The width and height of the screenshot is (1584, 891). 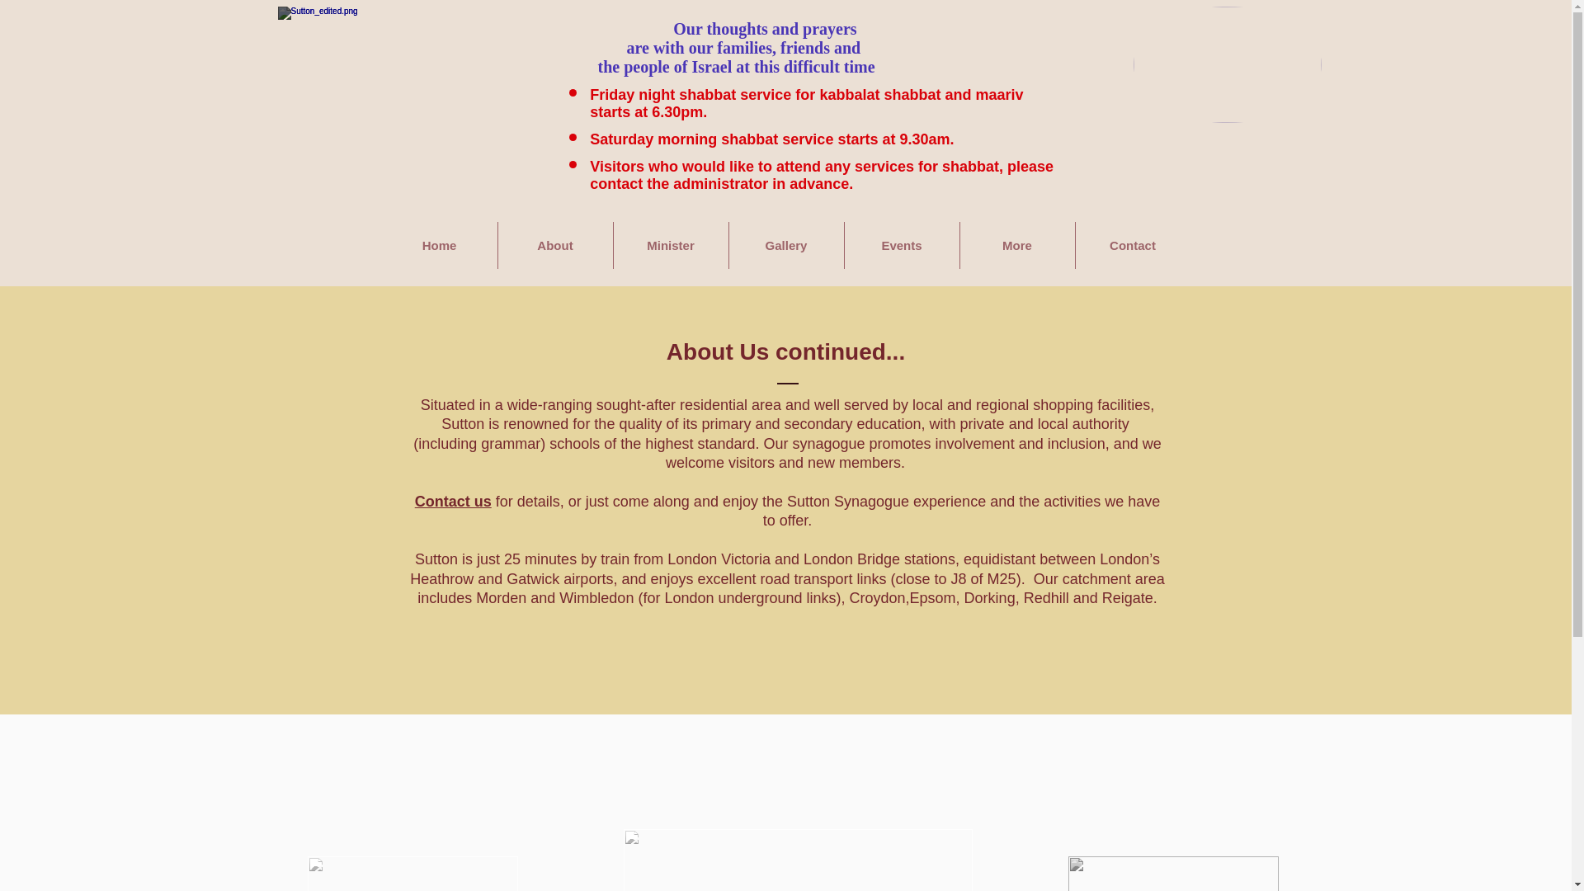 I want to click on Contact, so click(x=1133, y=245).